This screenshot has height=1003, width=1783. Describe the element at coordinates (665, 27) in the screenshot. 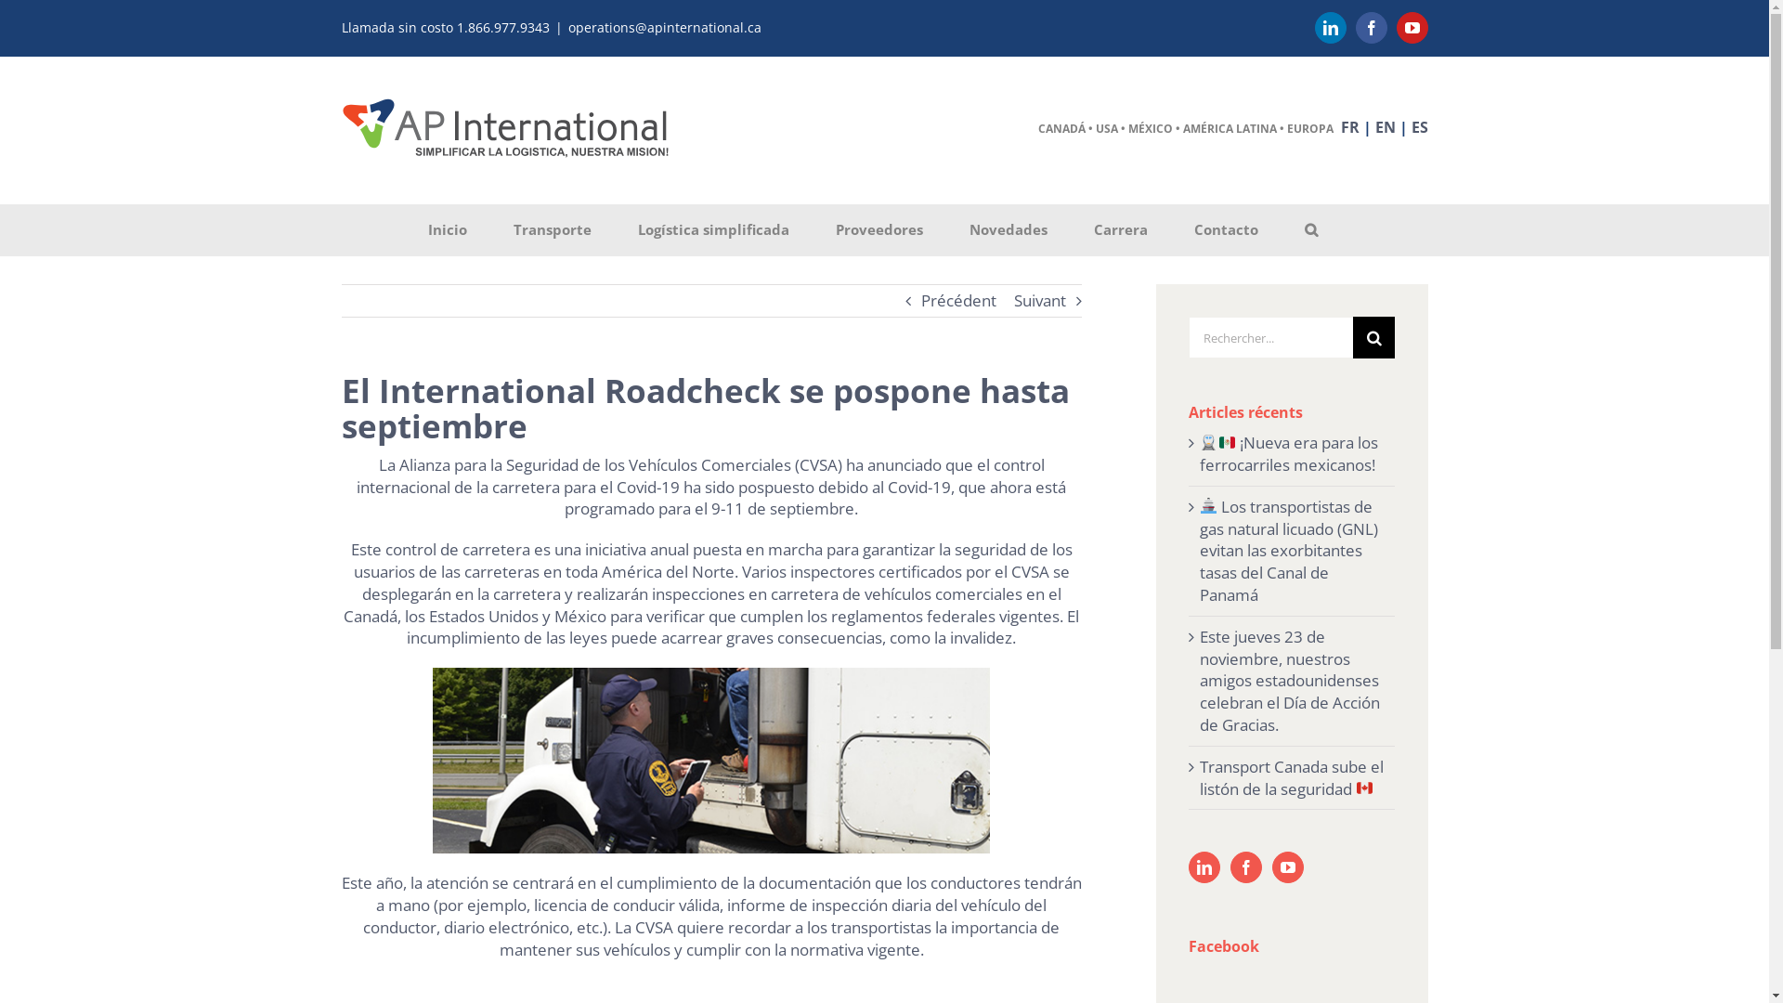

I see `operations@apinternational.ca` at that location.